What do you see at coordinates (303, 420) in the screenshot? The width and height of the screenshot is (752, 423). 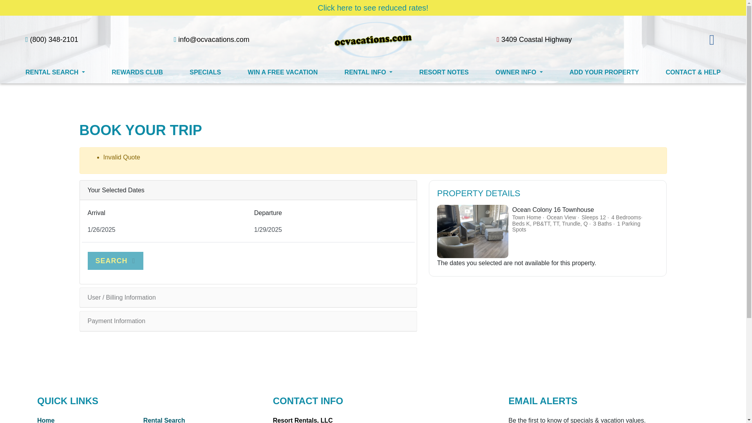 I see `Resort Rentals, LLC` at bounding box center [303, 420].